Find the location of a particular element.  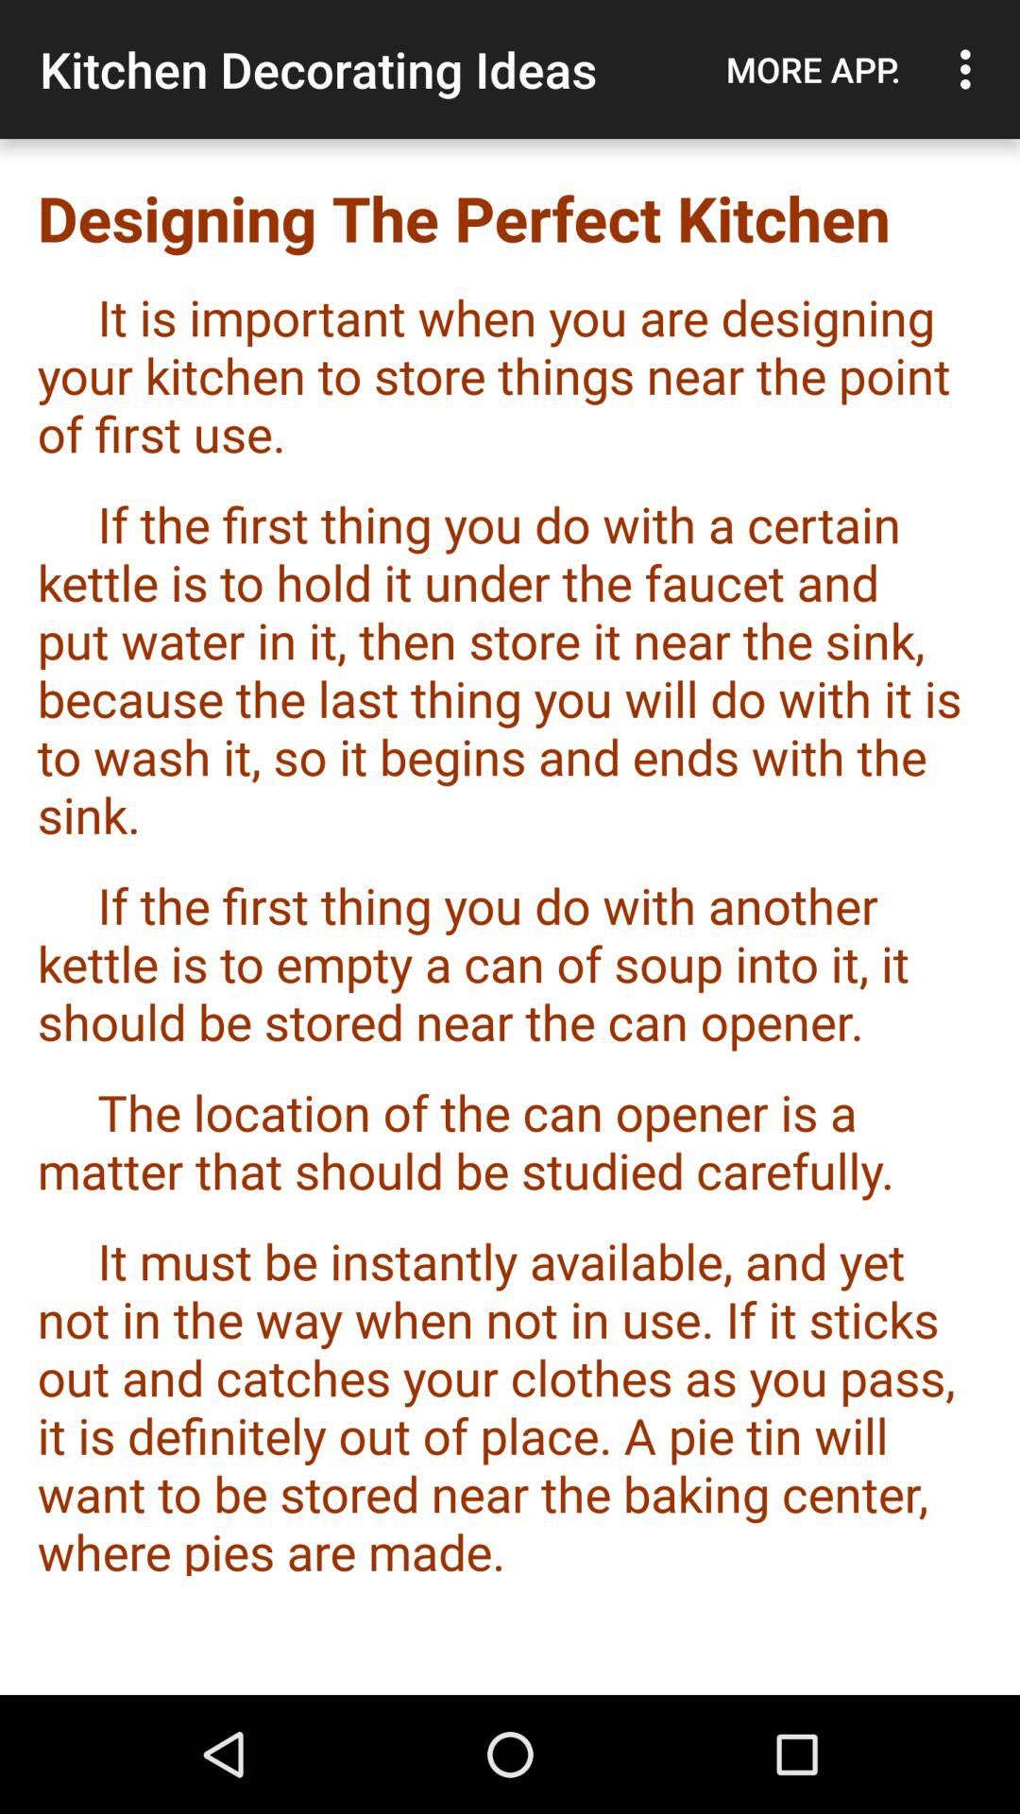

click app above the designing the perfect app is located at coordinates (971, 69).